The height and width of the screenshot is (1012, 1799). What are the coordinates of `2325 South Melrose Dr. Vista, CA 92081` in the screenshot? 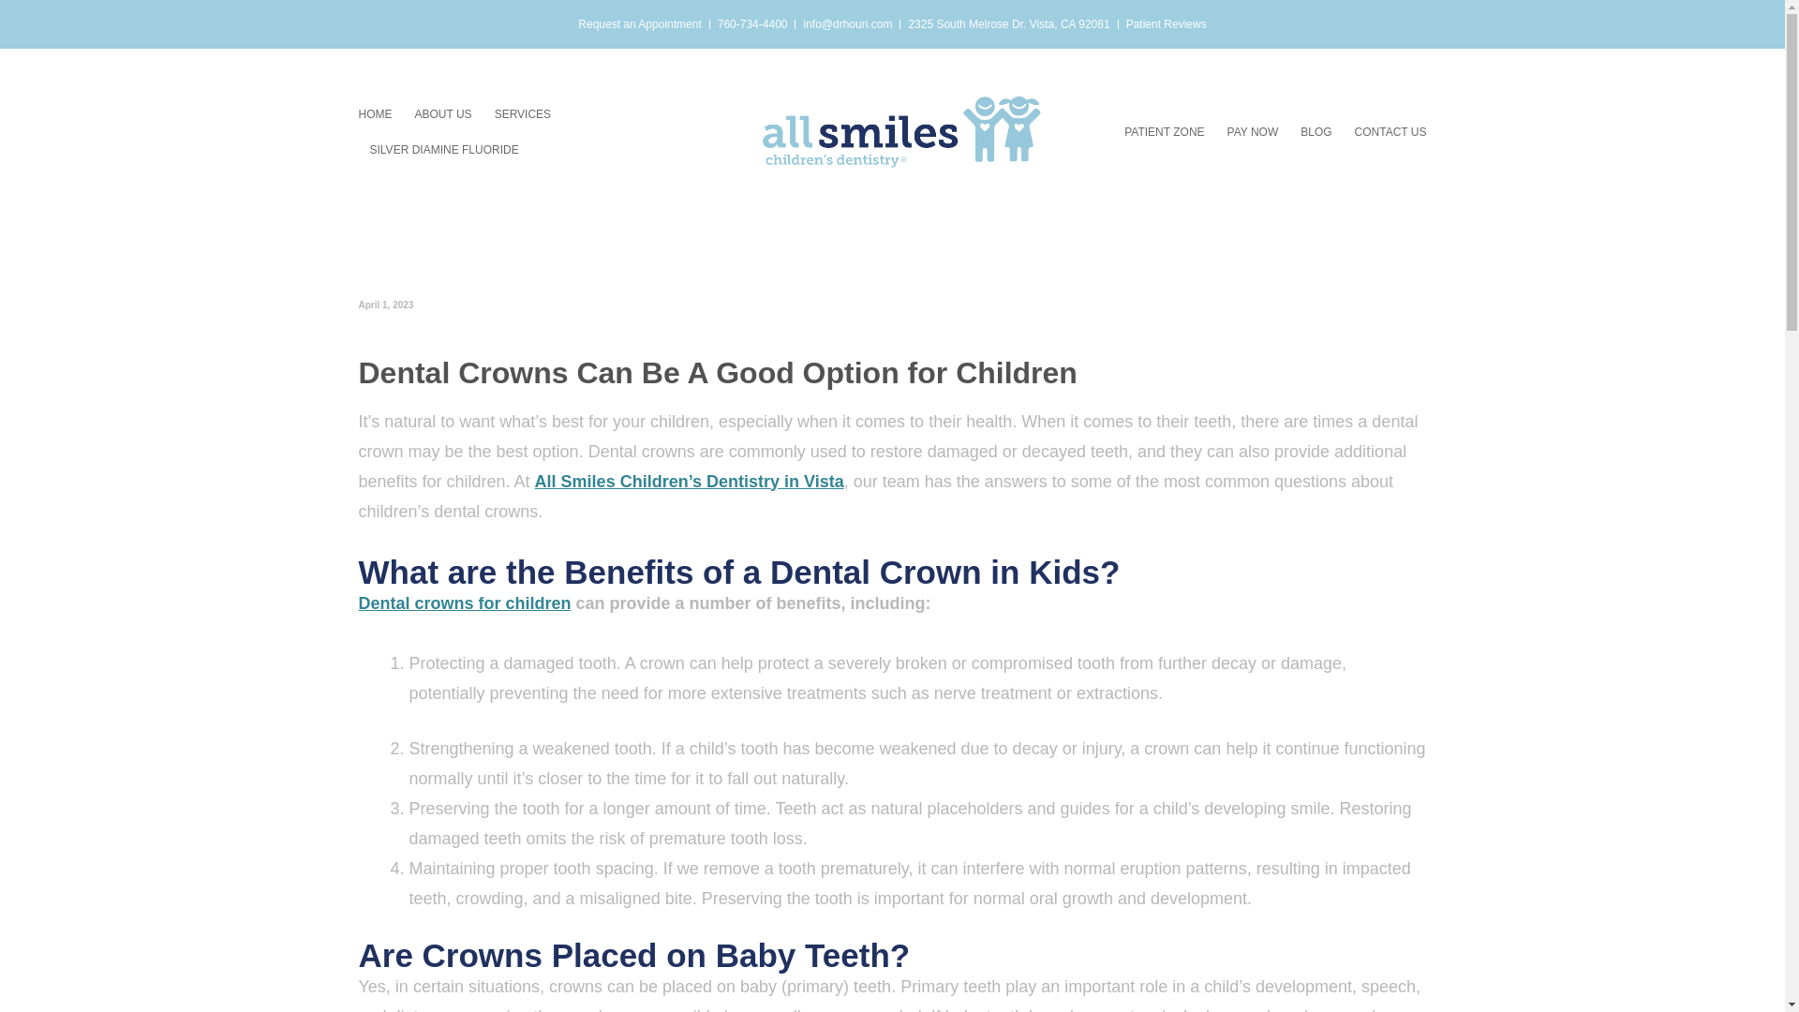 It's located at (1008, 24).